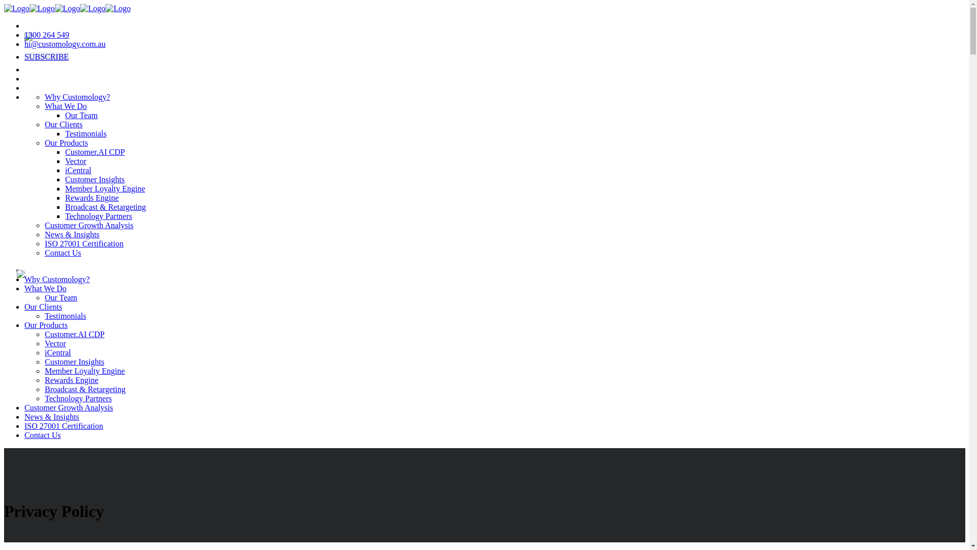 The height and width of the screenshot is (550, 977). I want to click on News & Insights, so click(72, 234).